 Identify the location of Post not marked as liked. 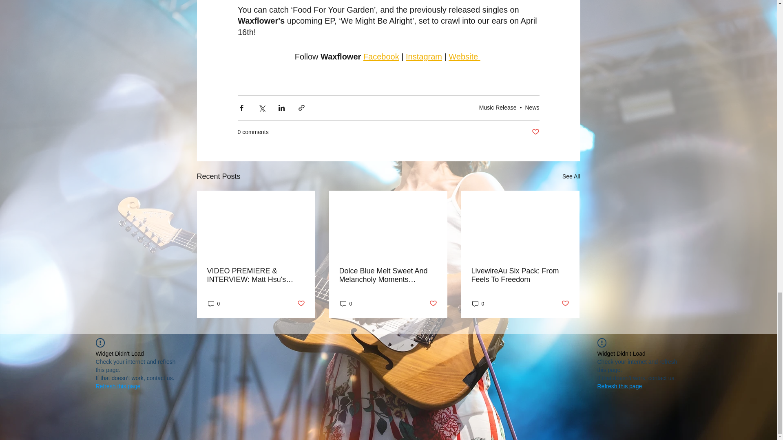
(433, 304).